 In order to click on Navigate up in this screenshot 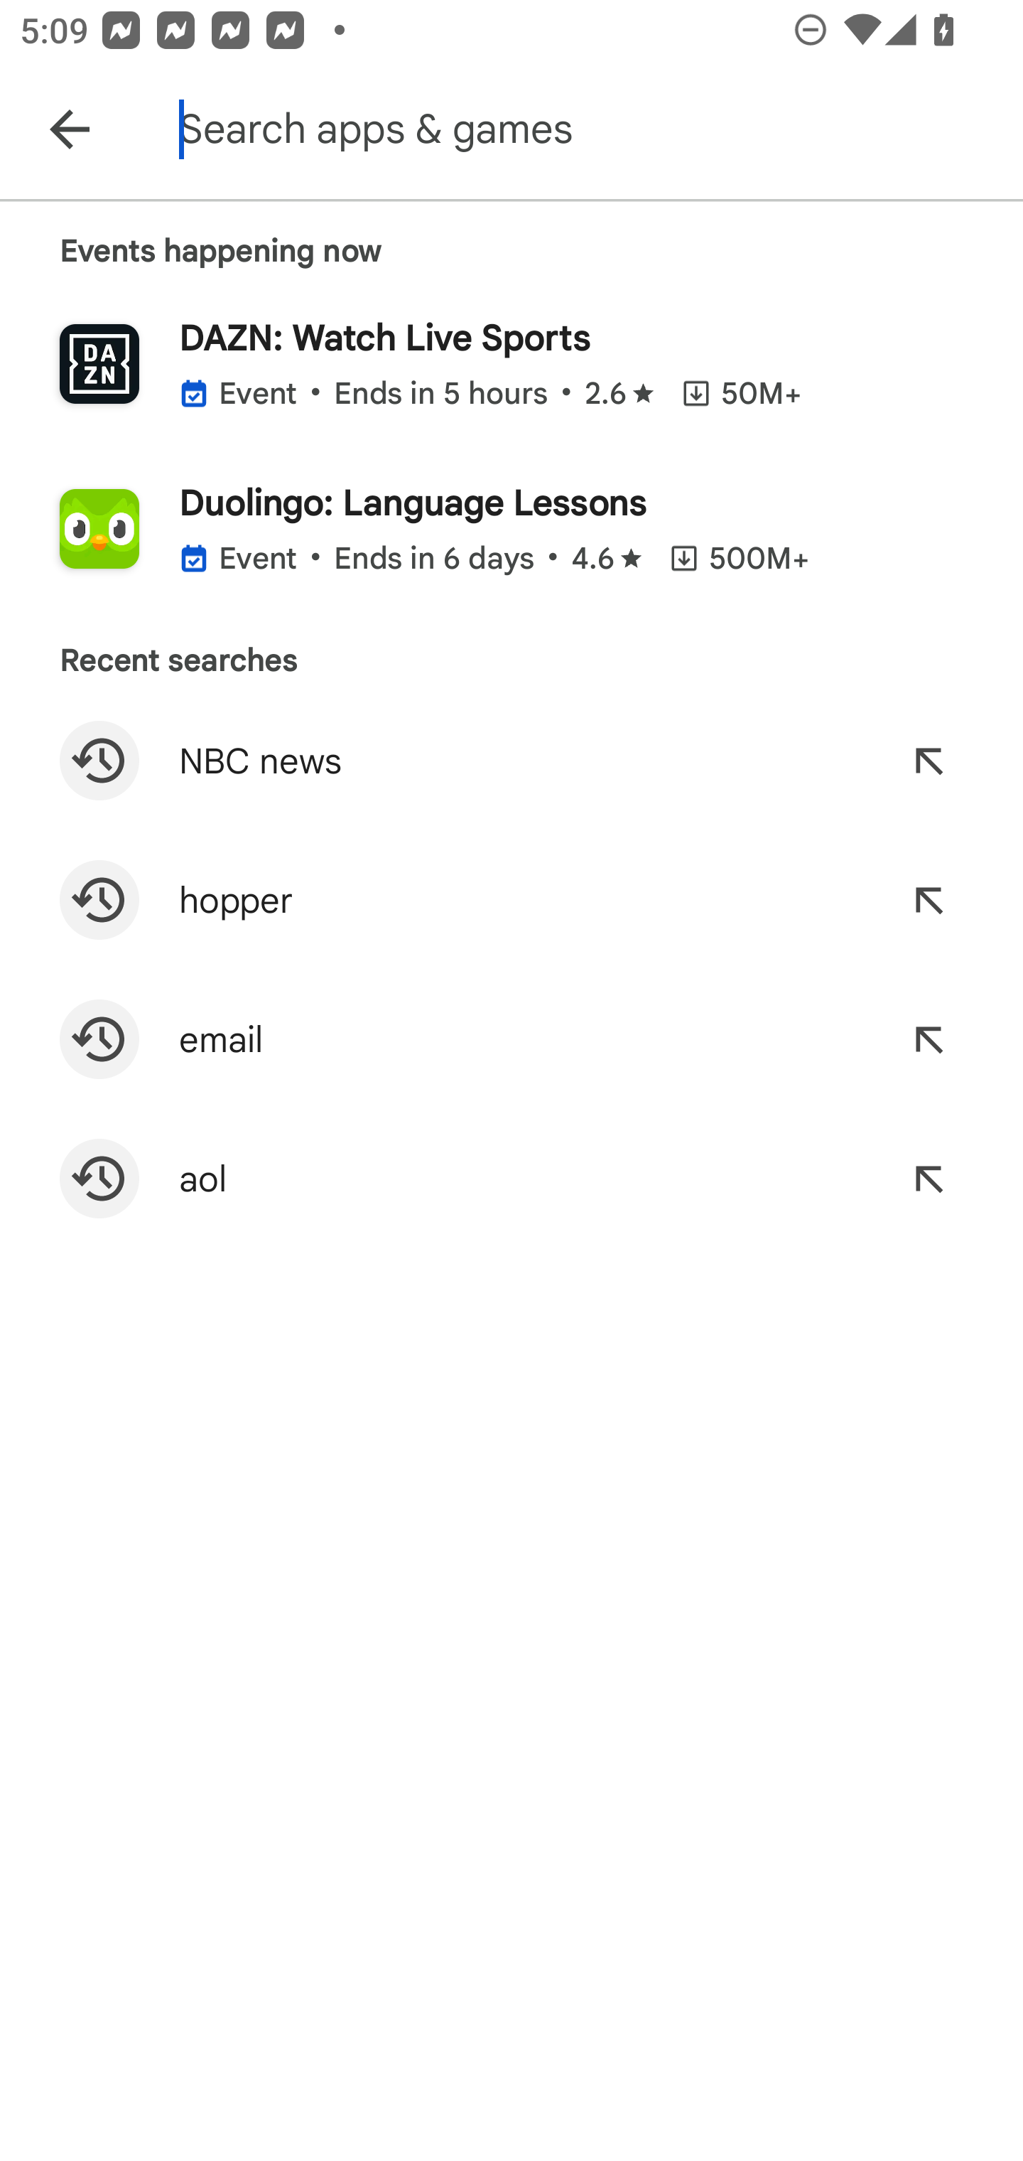, I will do `click(70, 129)`.